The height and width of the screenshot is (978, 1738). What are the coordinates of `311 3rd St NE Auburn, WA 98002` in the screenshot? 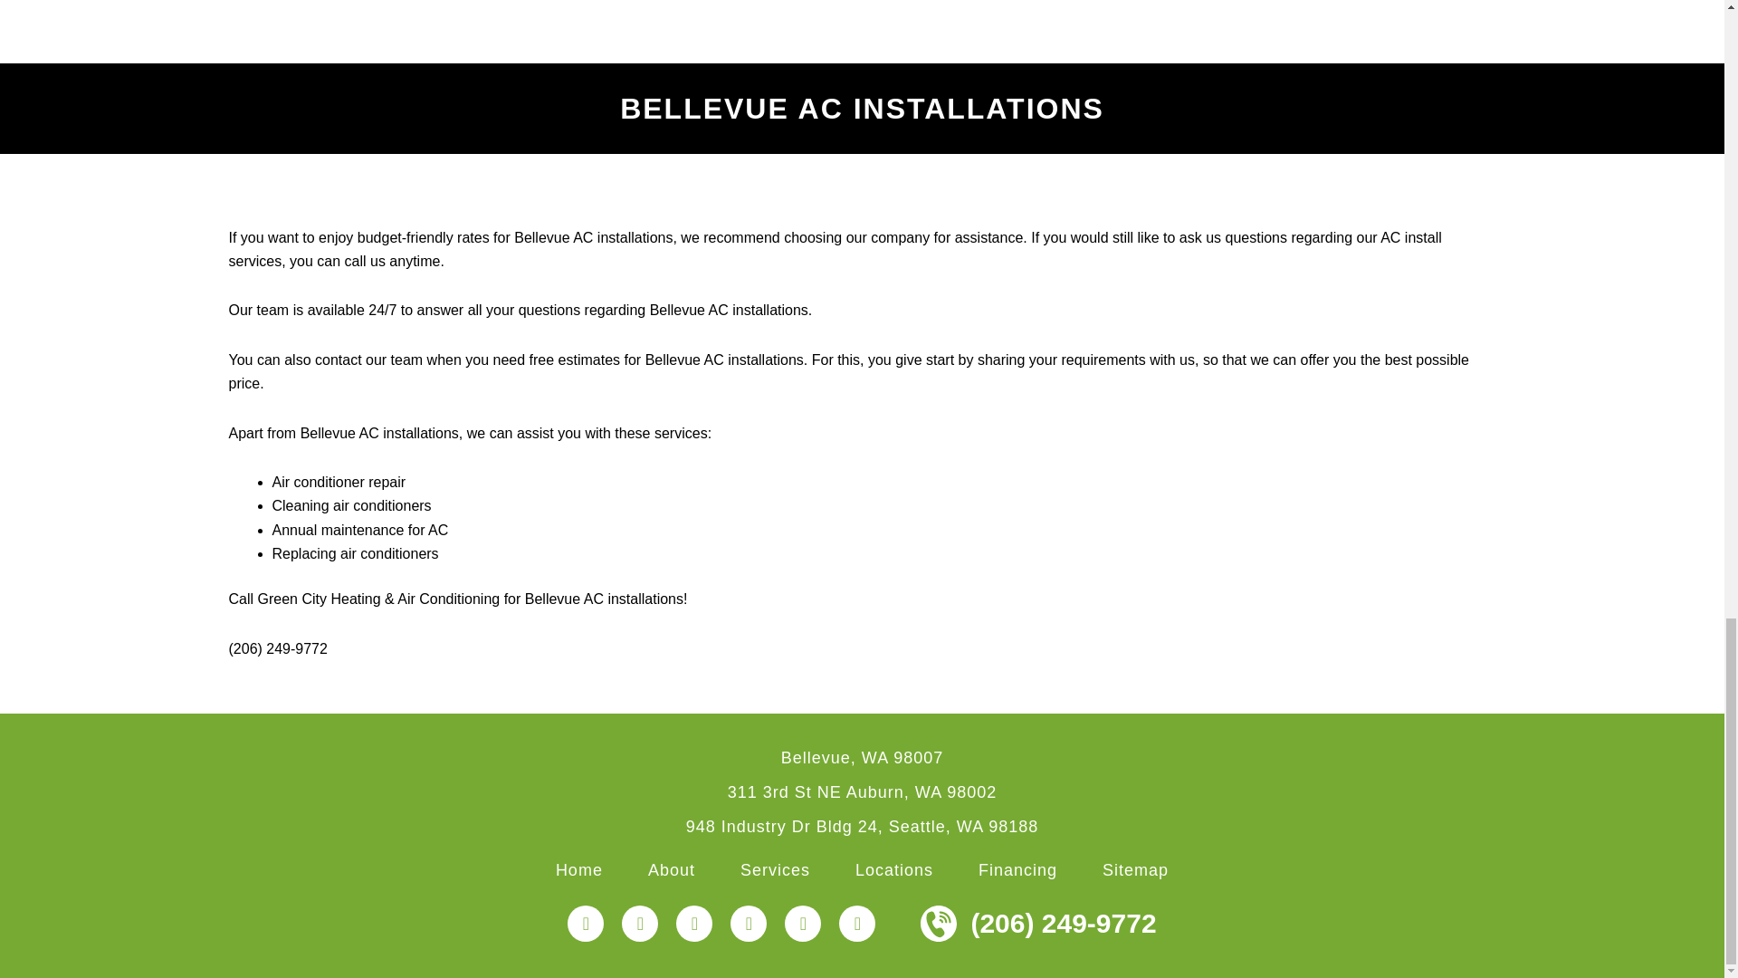 It's located at (863, 791).